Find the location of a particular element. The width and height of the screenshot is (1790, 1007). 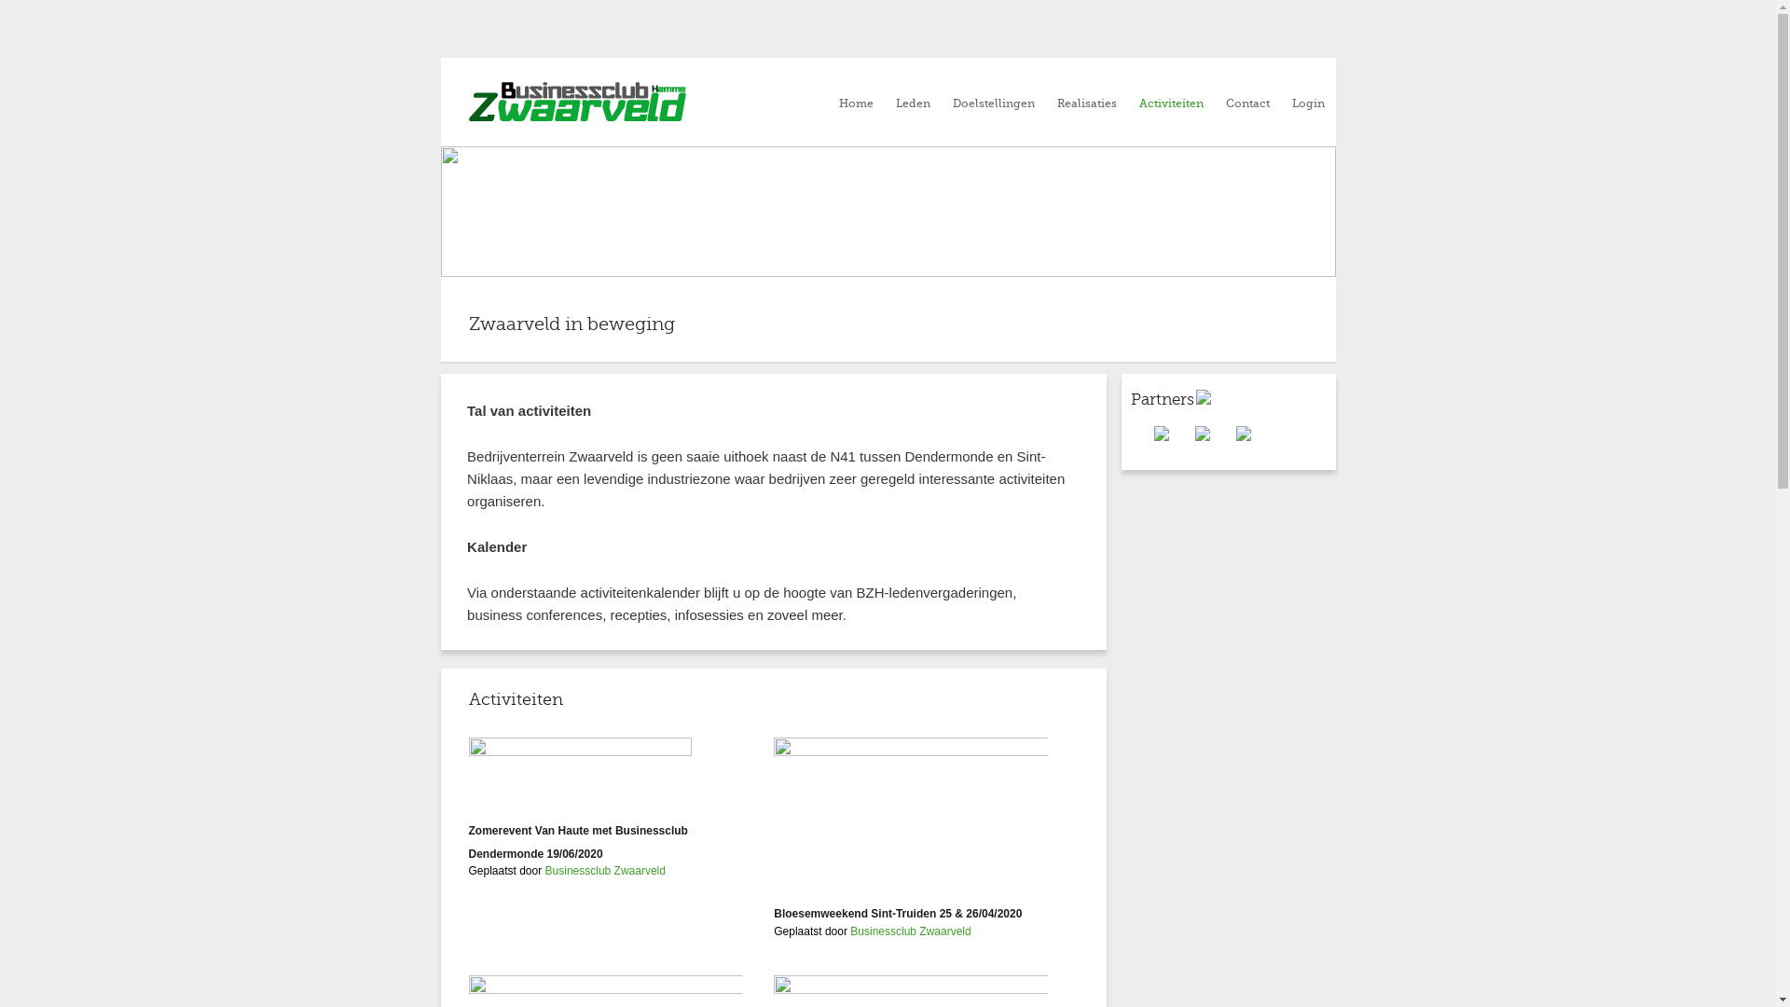

Login is located at coordinates (1309, 104).